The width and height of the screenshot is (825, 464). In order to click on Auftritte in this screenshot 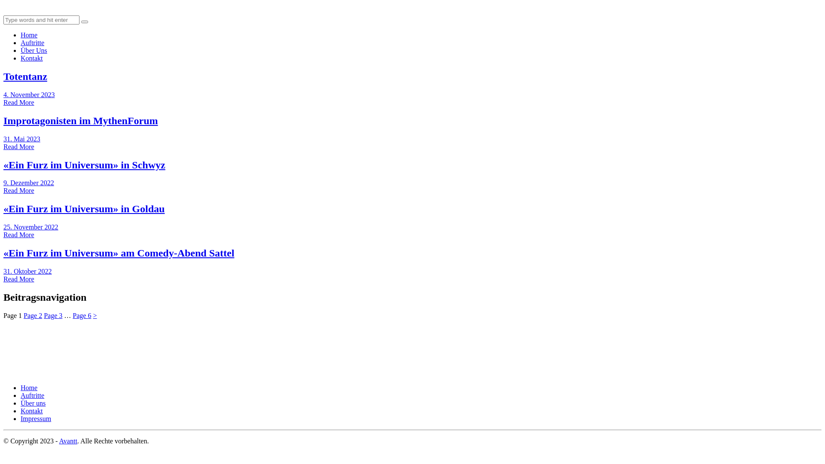, I will do `click(33, 43)`.